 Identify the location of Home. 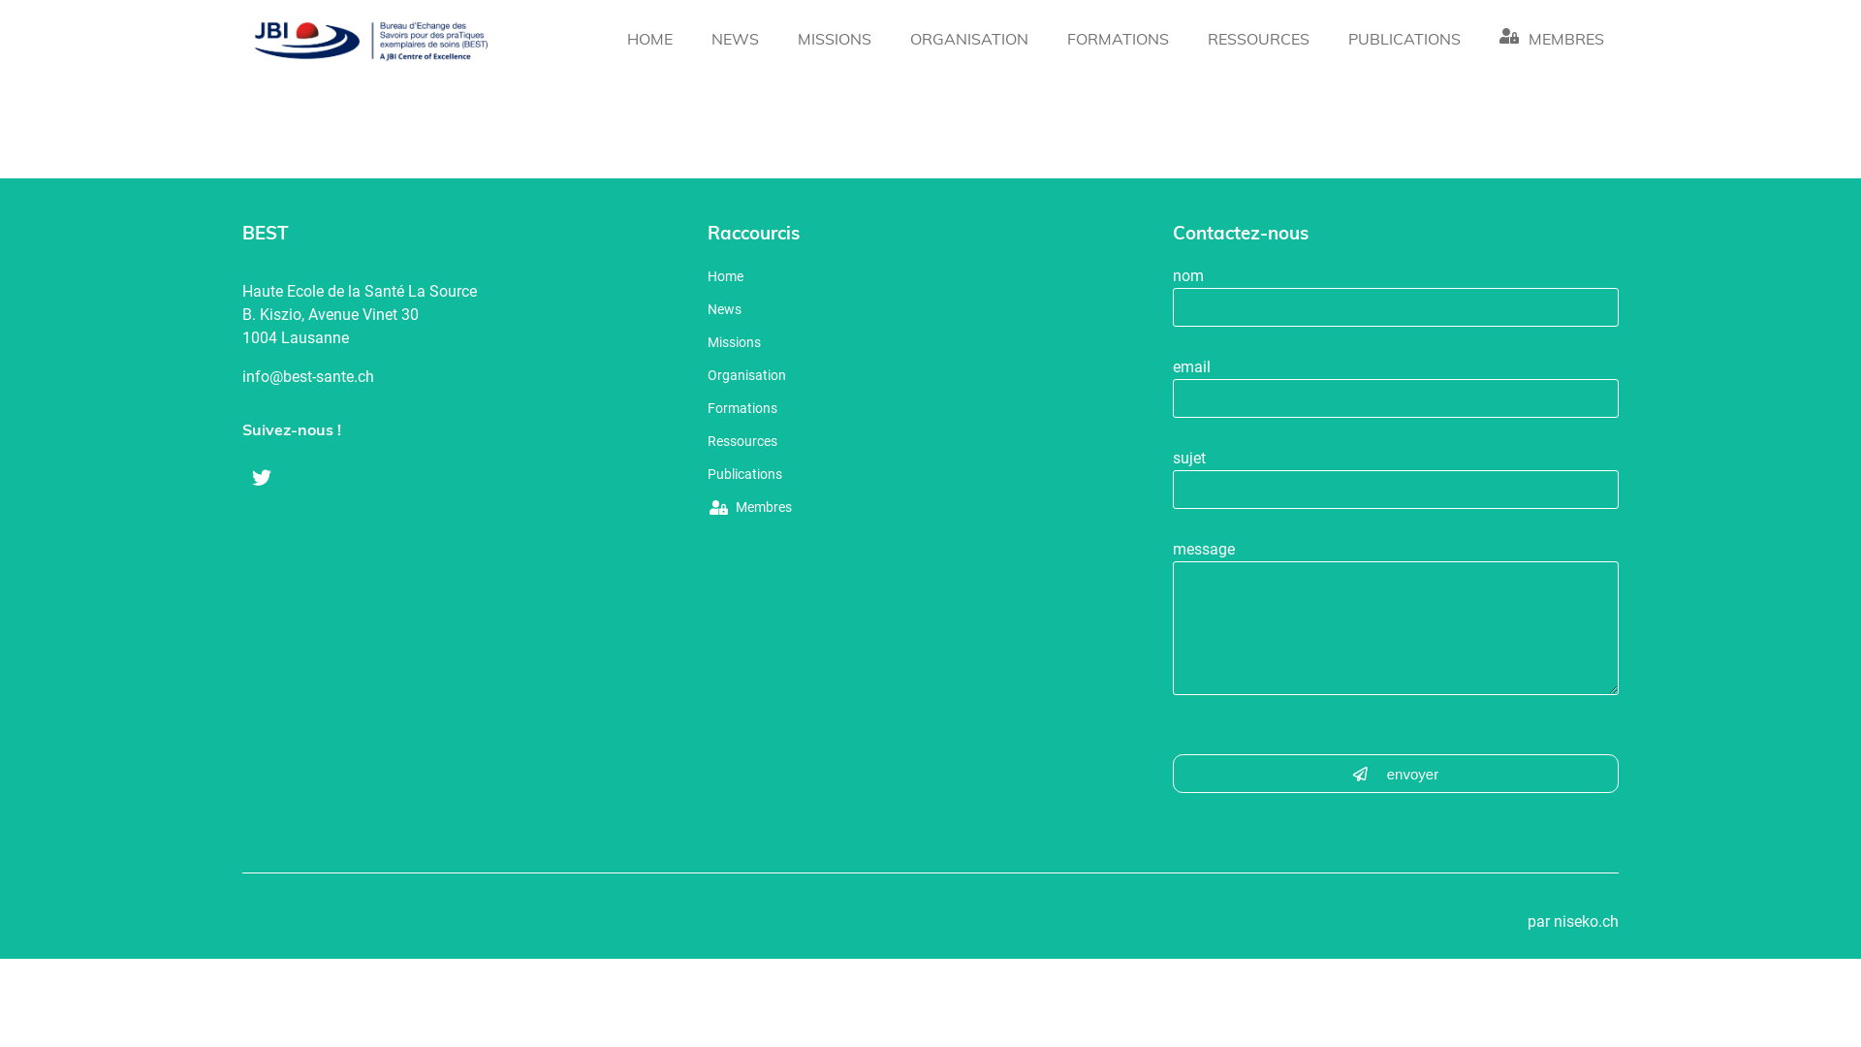
(828, 281).